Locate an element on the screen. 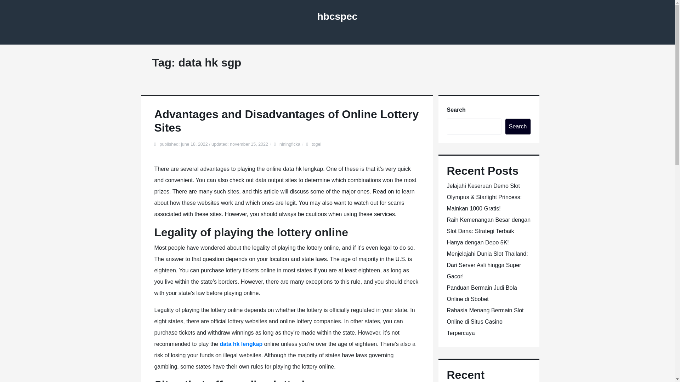  togel is located at coordinates (316, 144).